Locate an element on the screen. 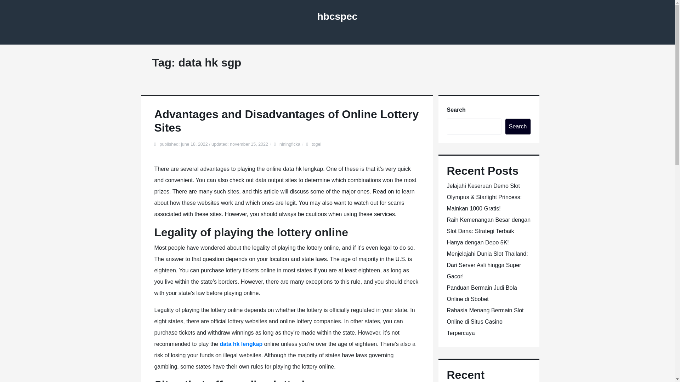  togel is located at coordinates (316, 144).